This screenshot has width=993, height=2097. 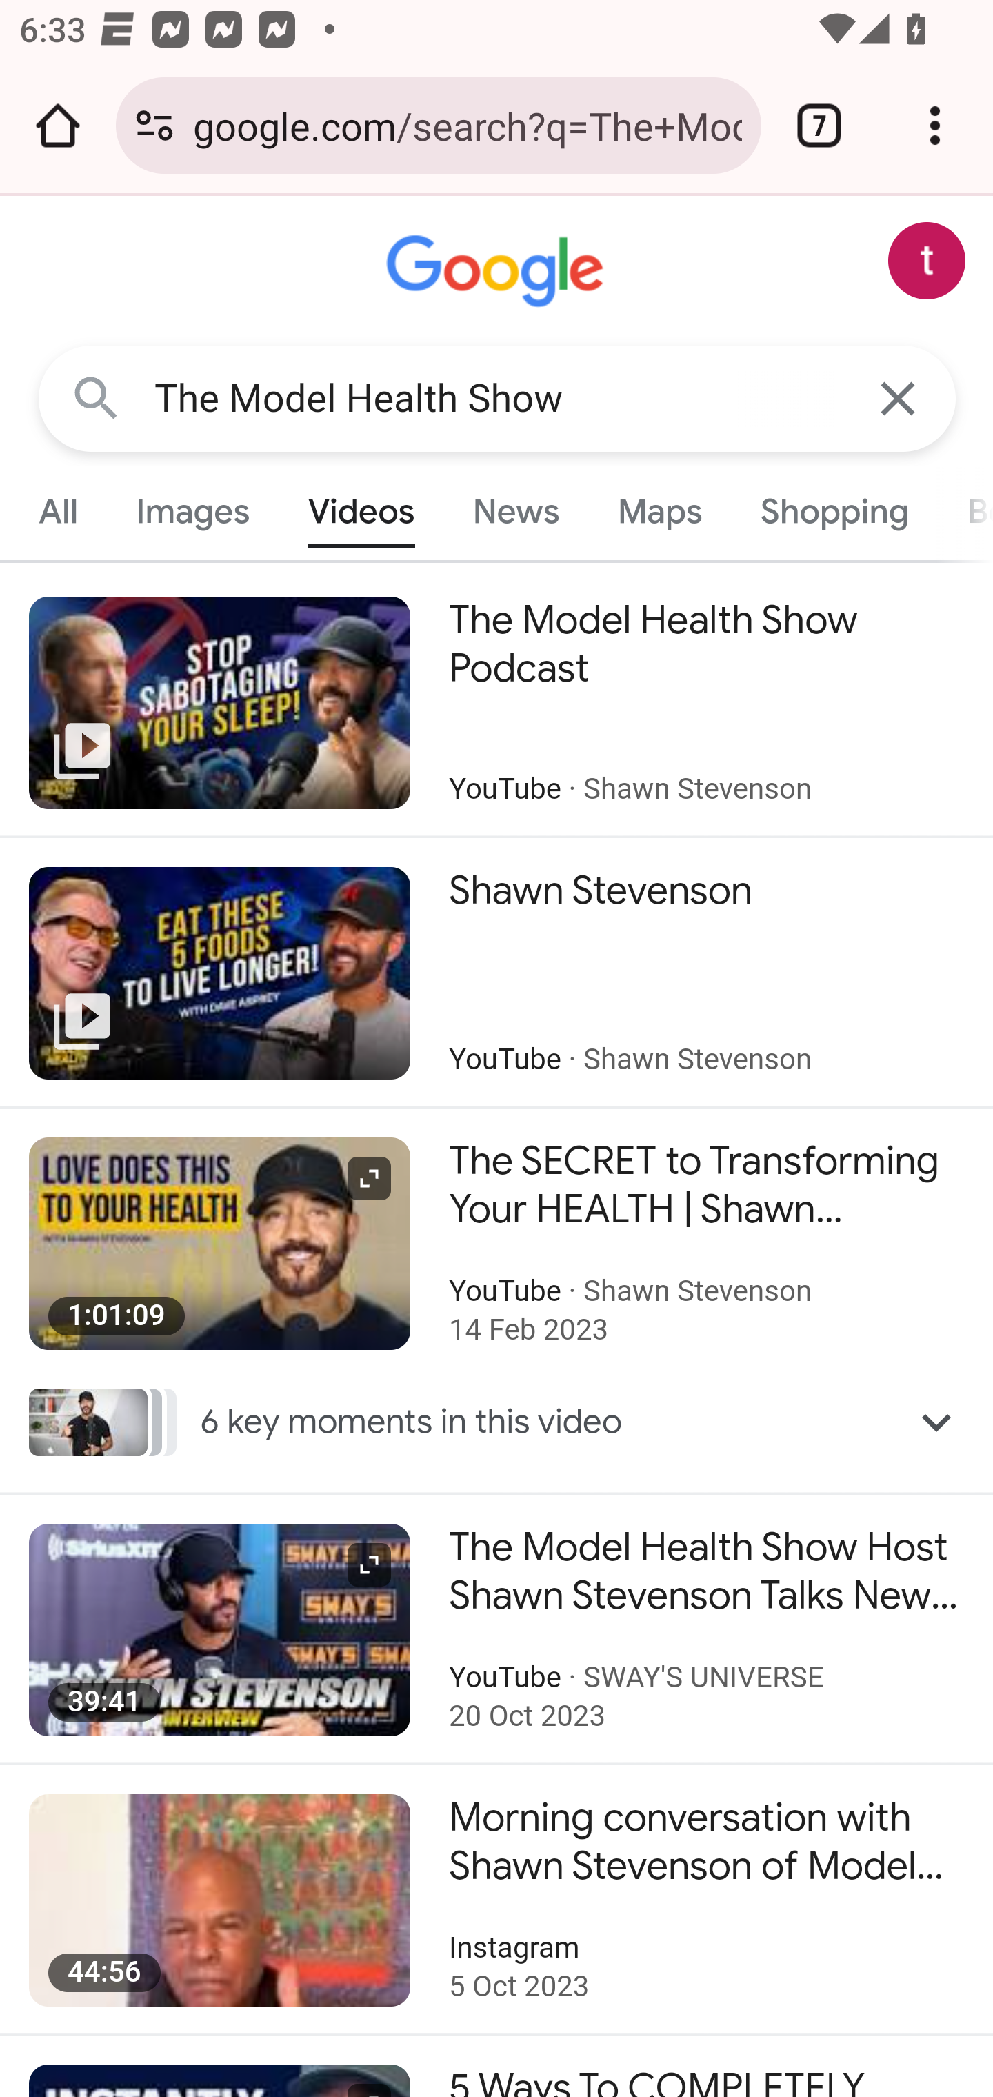 I want to click on Maps, so click(x=659, y=511).